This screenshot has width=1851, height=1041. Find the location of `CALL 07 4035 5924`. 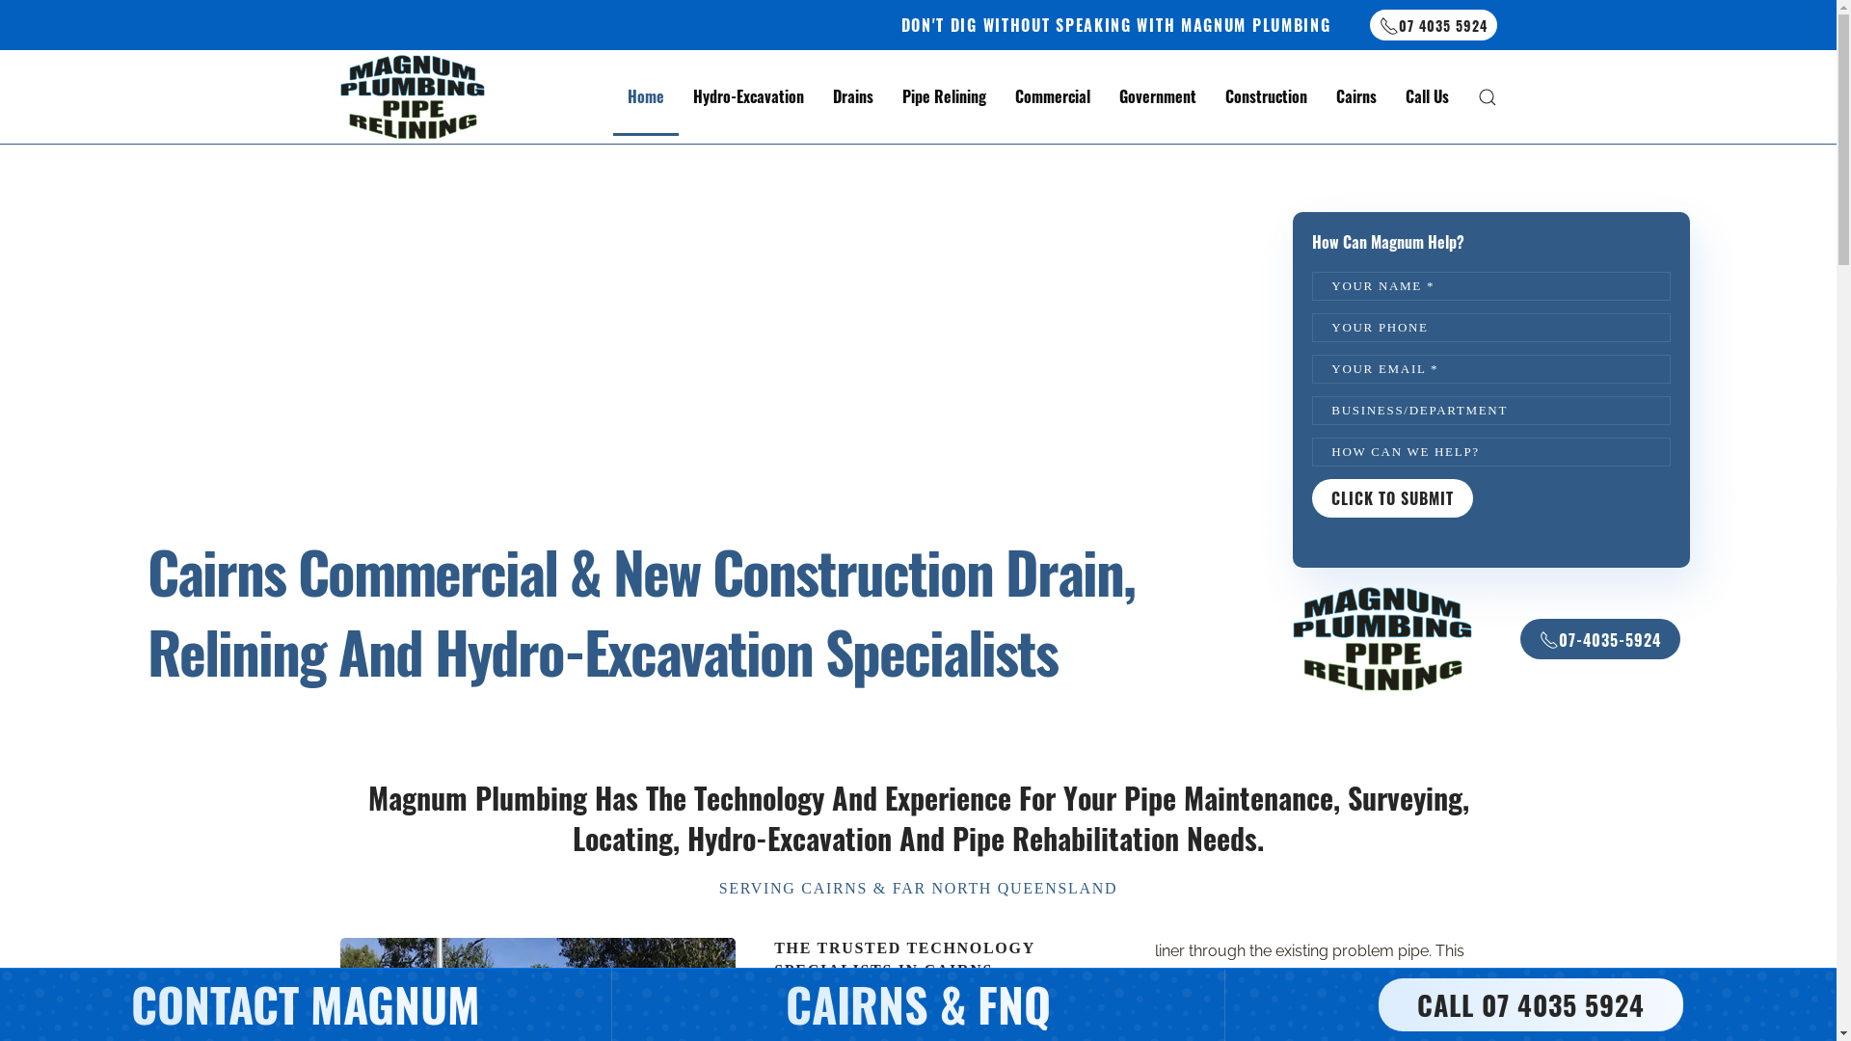

CALL 07 4035 5924 is located at coordinates (1531, 1004).